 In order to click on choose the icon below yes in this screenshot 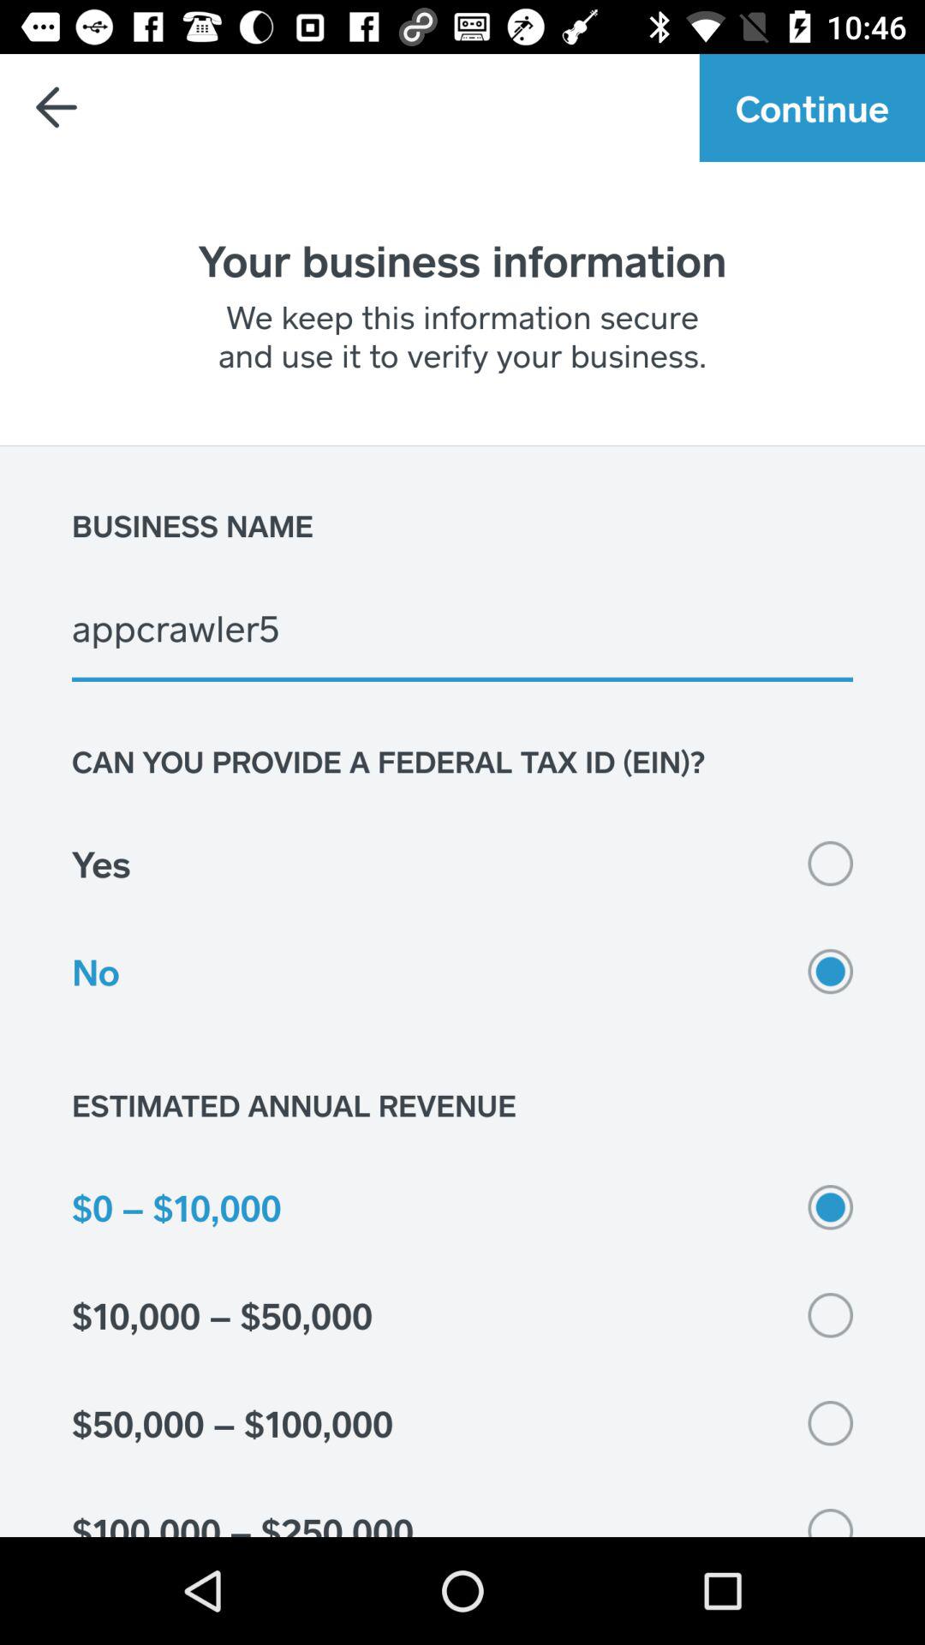, I will do `click(462, 972)`.